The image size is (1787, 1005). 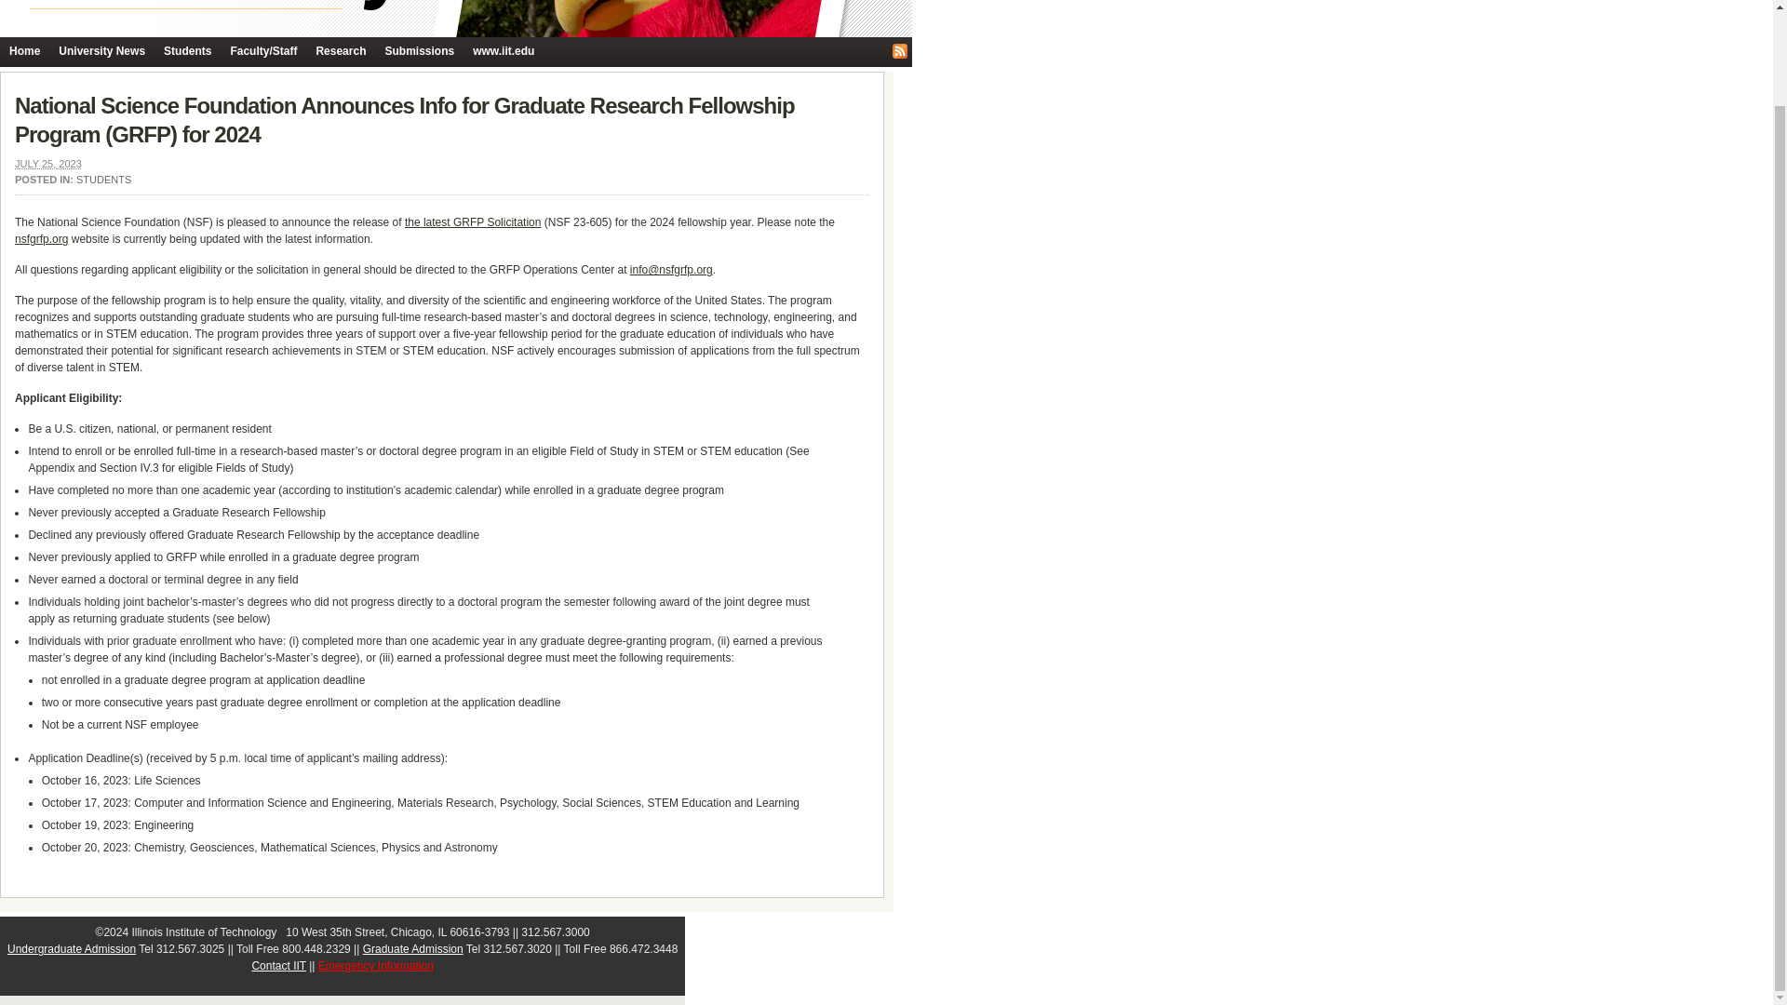 What do you see at coordinates (503, 51) in the screenshot?
I see `www.iit.edu` at bounding box center [503, 51].